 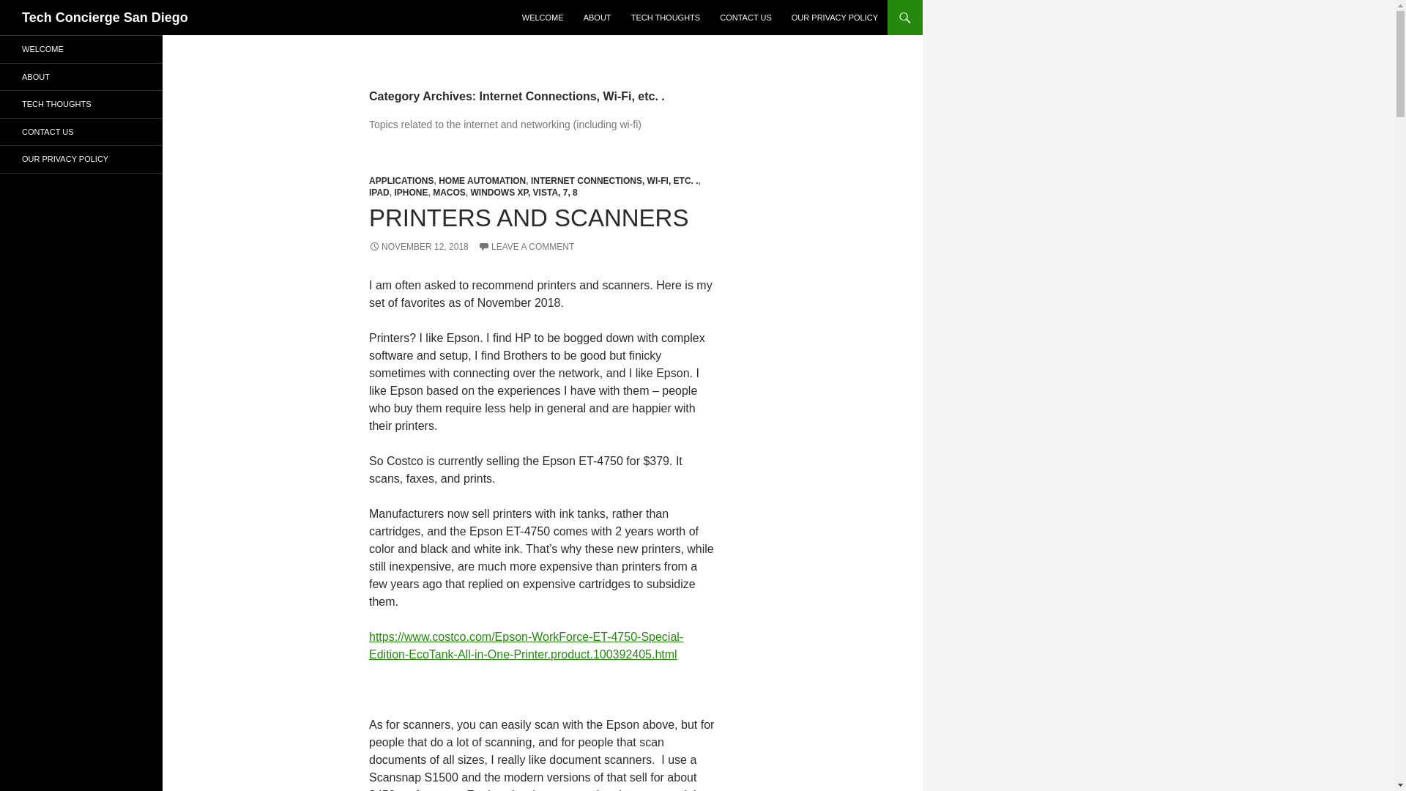 I want to click on Start here, so click(x=81, y=49).